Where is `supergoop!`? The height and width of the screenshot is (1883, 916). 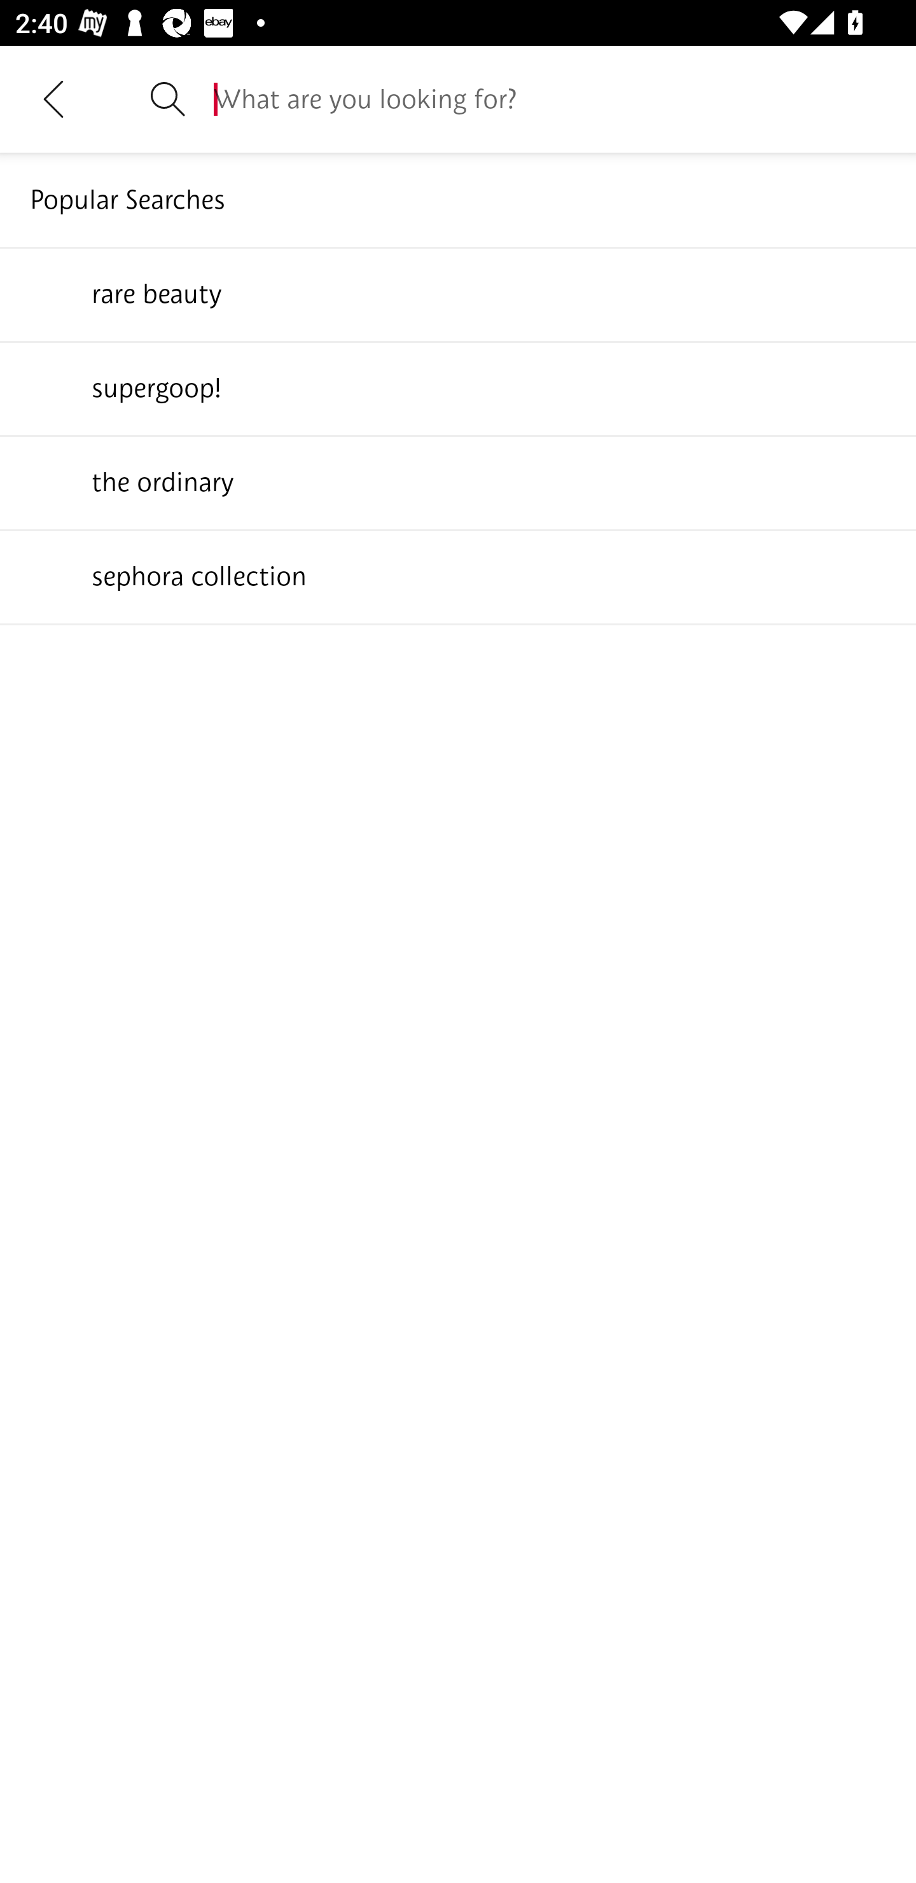
supergoop! is located at coordinates (458, 387).